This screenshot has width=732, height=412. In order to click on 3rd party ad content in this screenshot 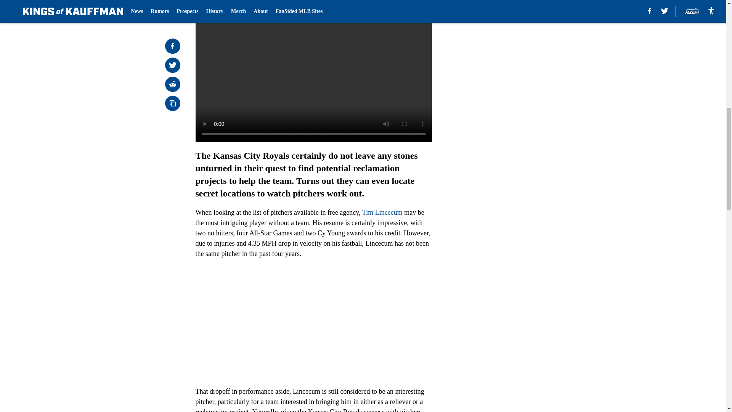, I will do `click(527, 56)`.